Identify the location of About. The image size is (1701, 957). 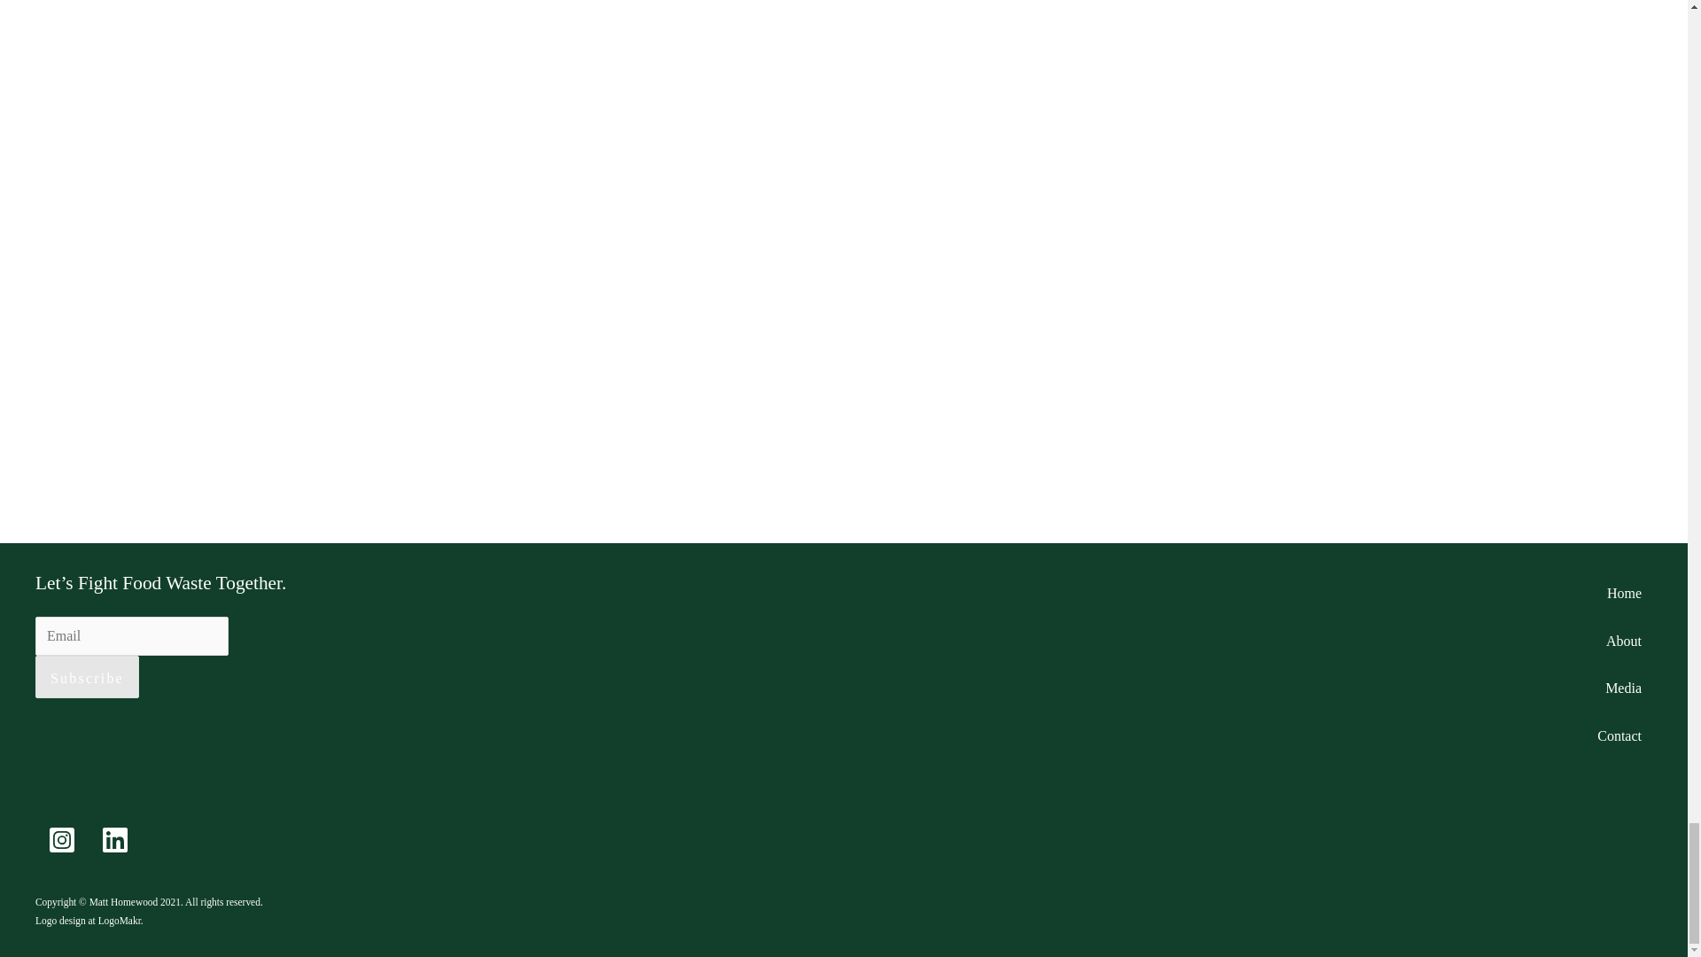
(1623, 641).